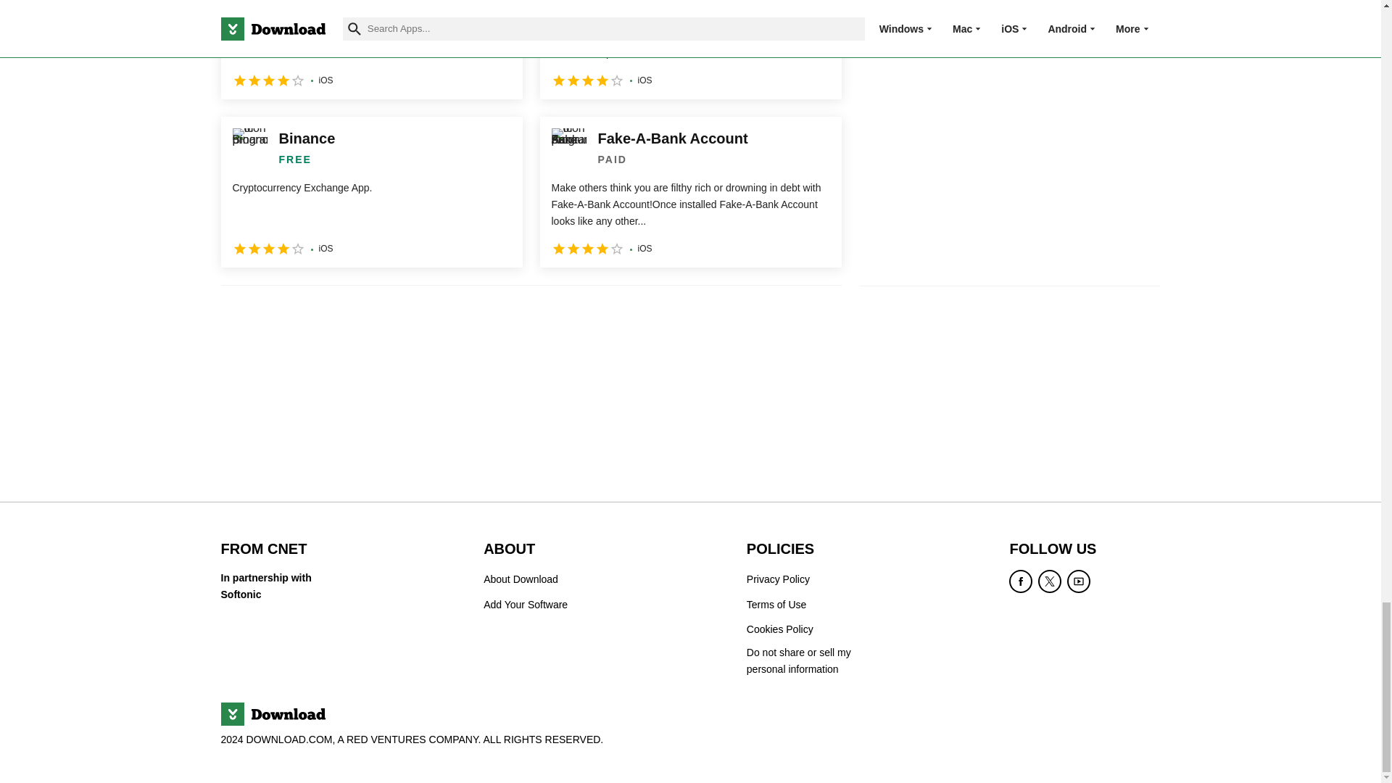 This screenshot has height=783, width=1392. I want to click on Fake-A-Bank Account, so click(690, 191).